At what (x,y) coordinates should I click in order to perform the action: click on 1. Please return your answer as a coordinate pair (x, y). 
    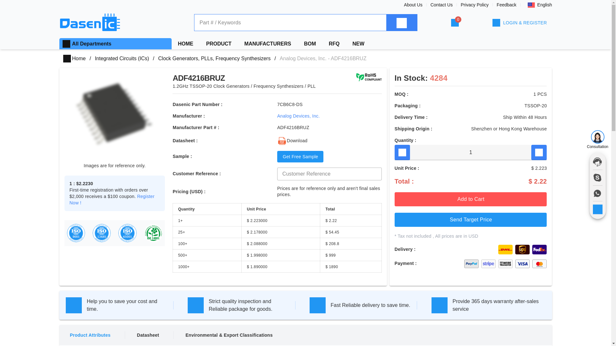
    Looking at the image, I should click on (471, 152).